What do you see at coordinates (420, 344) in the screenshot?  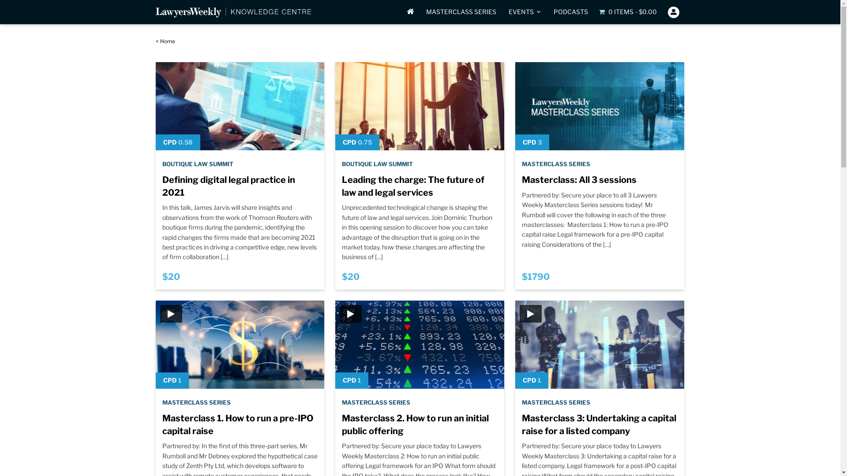 I see `CPD 1` at bounding box center [420, 344].